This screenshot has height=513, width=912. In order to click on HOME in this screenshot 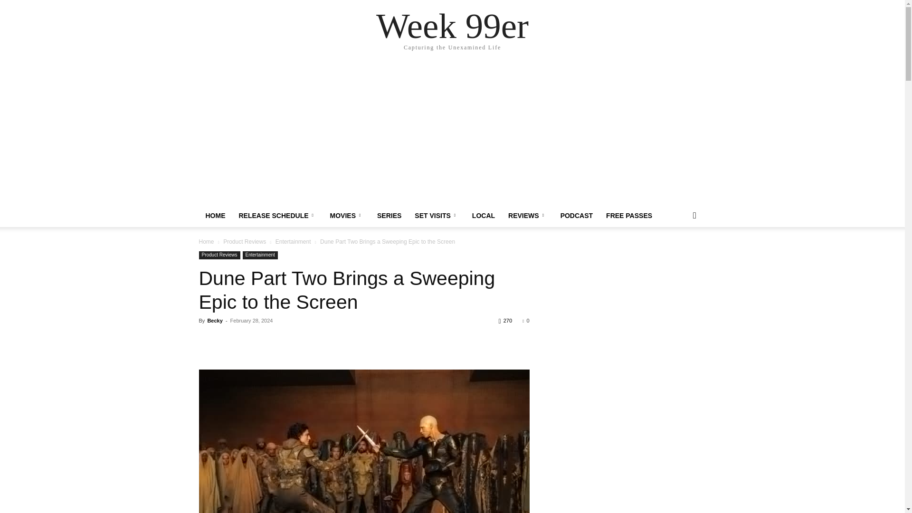, I will do `click(215, 216)`.